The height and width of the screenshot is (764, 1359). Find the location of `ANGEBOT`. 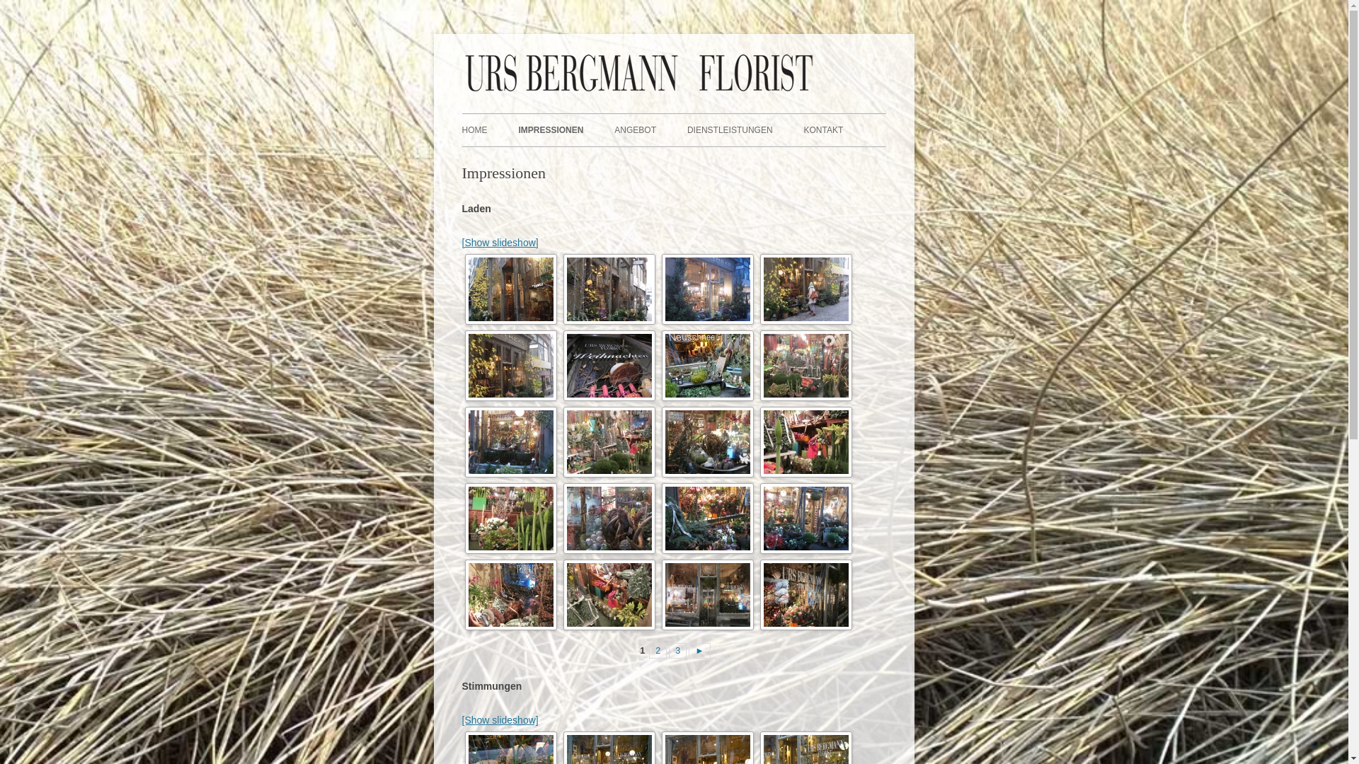

ANGEBOT is located at coordinates (636, 130).